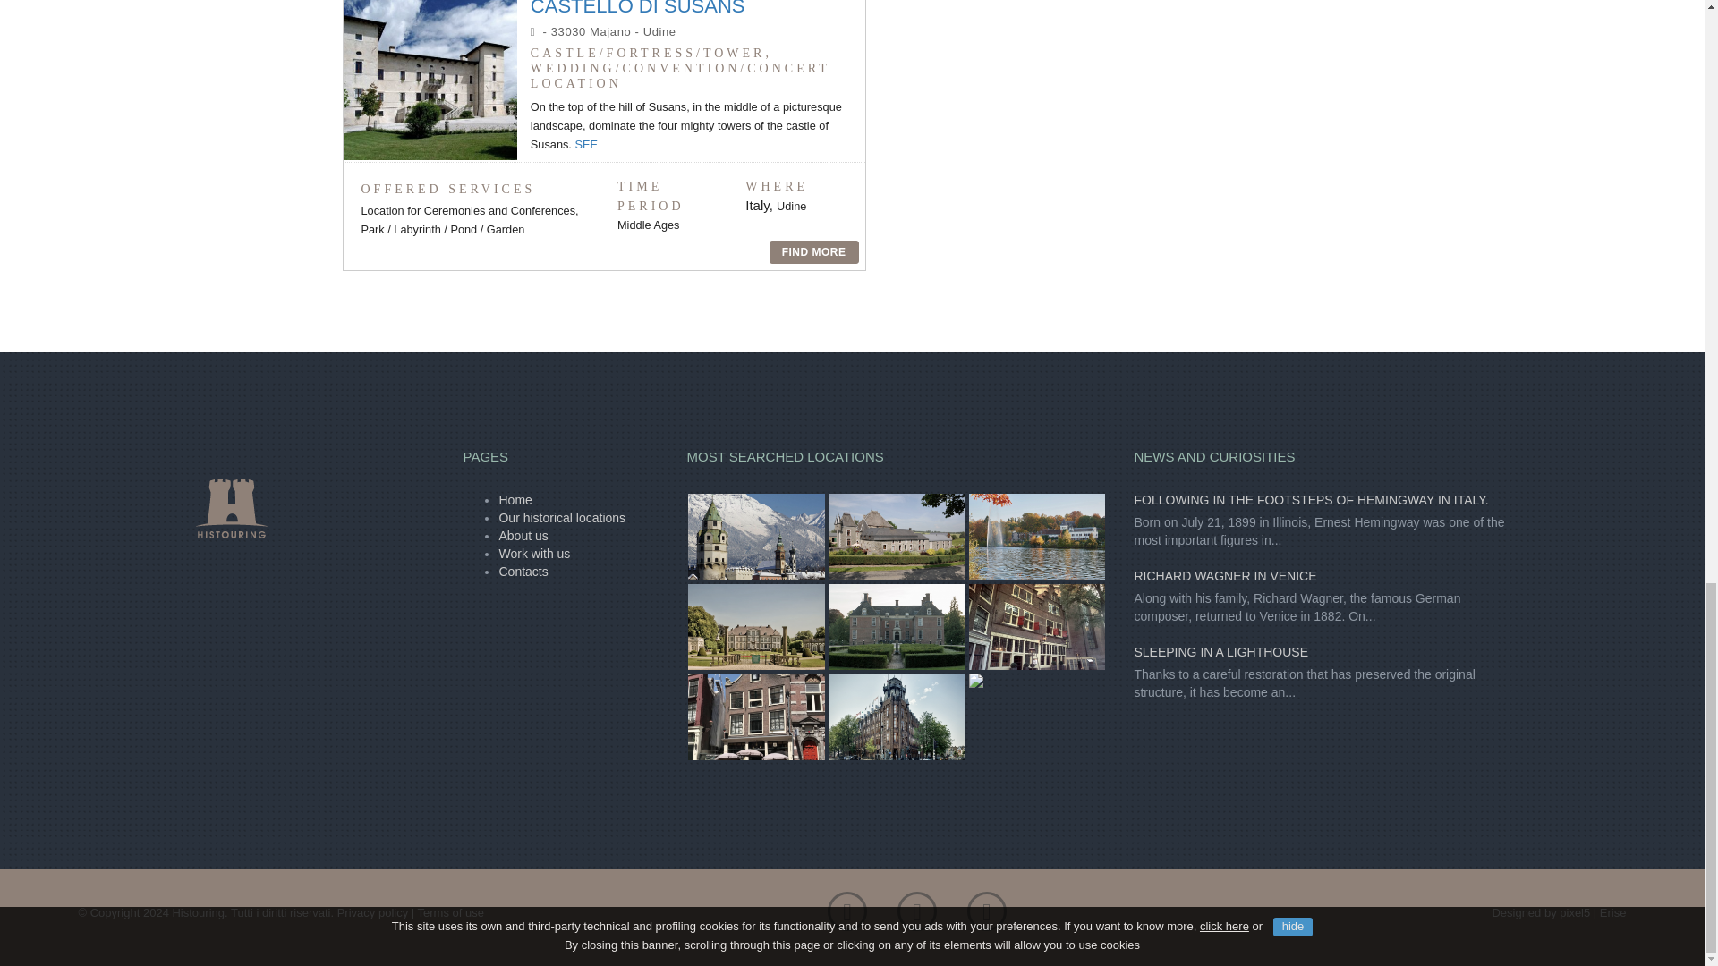 Image resolution: width=1718 pixels, height=966 pixels. I want to click on Vai su Amazon, so click(986, 916).